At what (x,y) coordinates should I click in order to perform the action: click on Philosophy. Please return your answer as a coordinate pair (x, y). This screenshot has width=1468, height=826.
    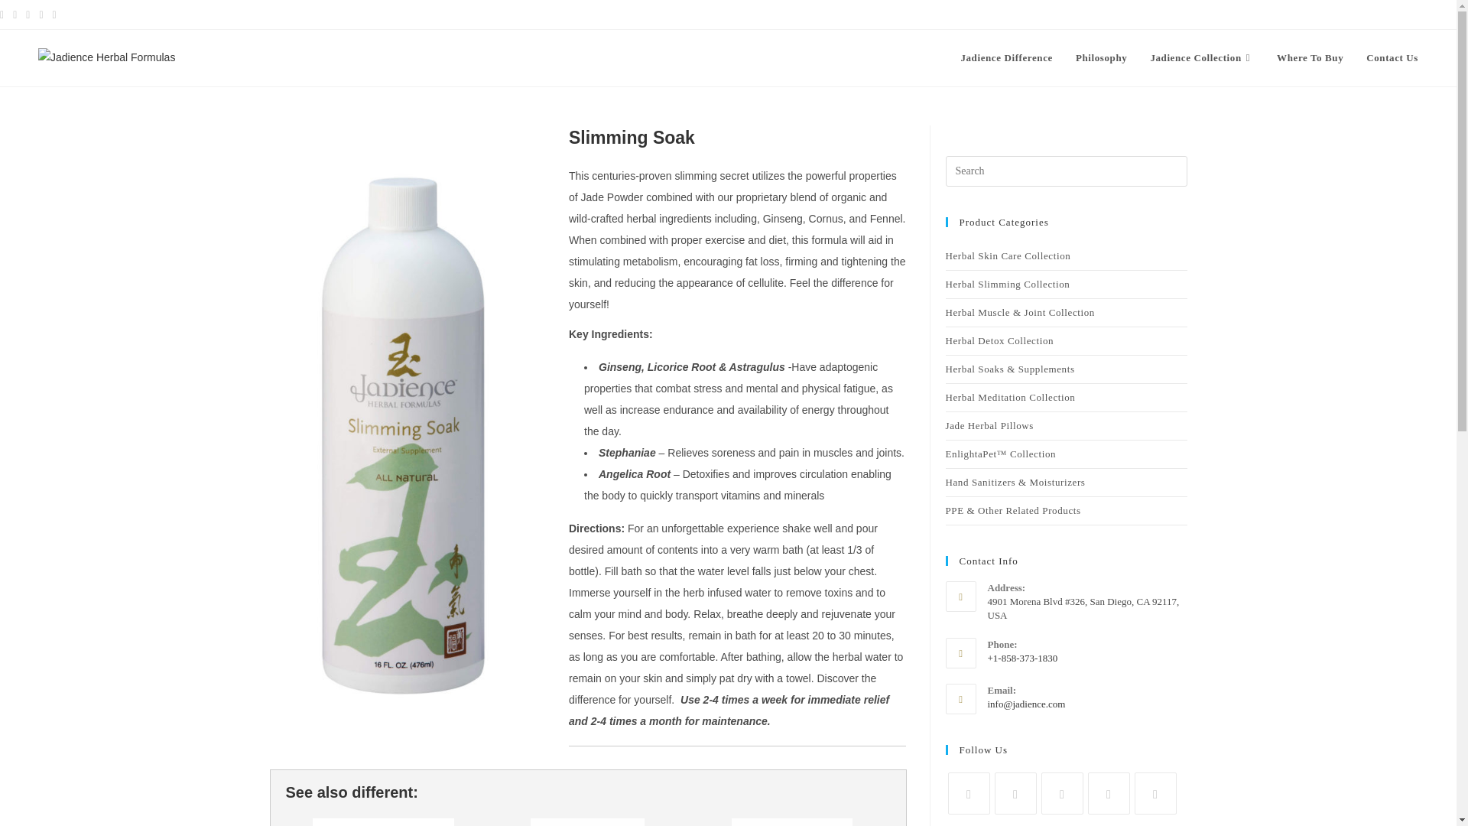
    Looking at the image, I should click on (1101, 58).